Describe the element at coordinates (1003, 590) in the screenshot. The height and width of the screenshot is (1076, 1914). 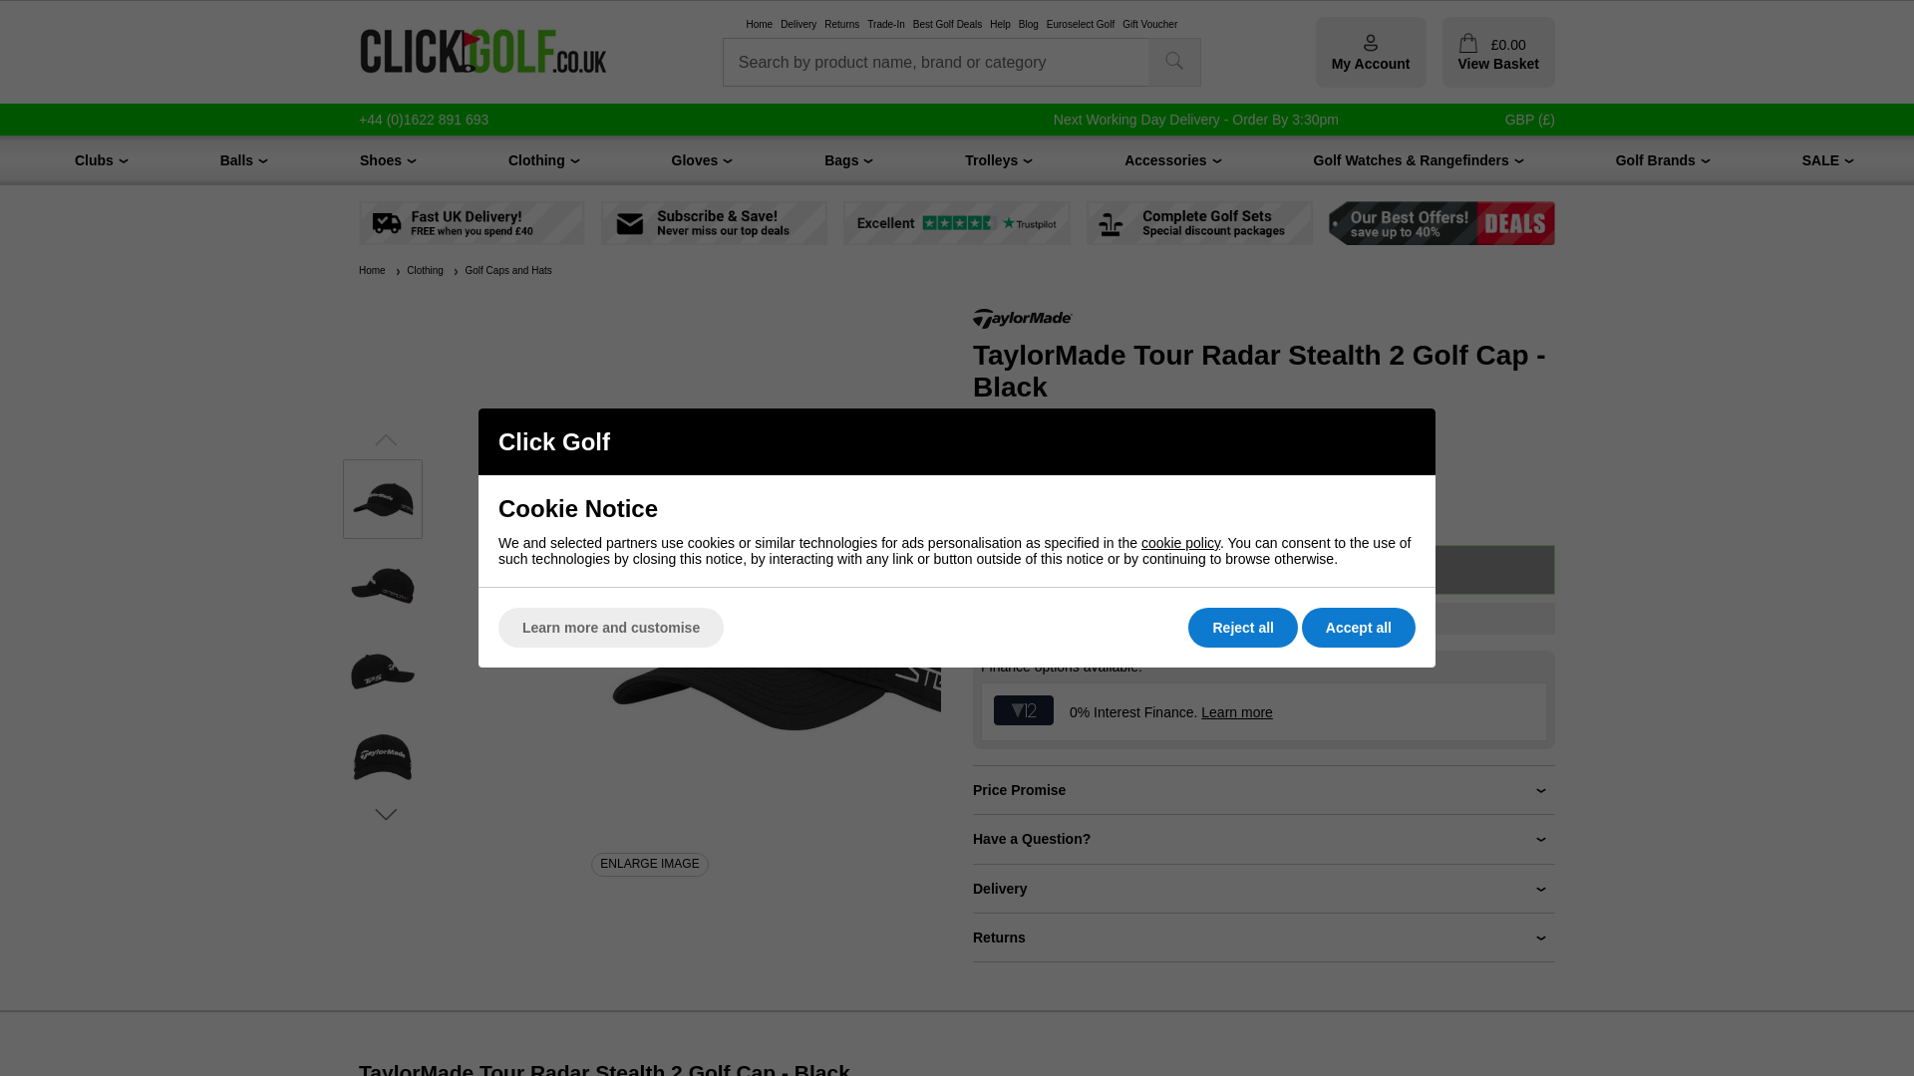
I see `1` at that location.